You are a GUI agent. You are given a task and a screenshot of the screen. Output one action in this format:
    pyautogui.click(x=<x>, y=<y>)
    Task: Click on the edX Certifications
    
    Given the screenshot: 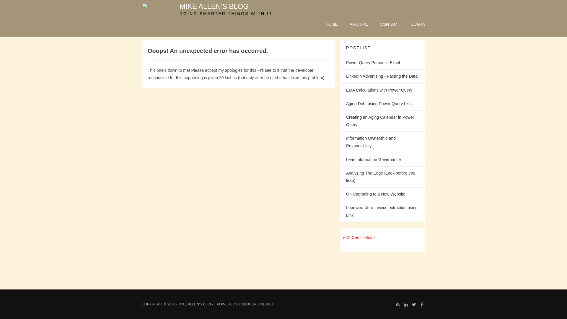 What is the action you would take?
    pyautogui.click(x=359, y=237)
    